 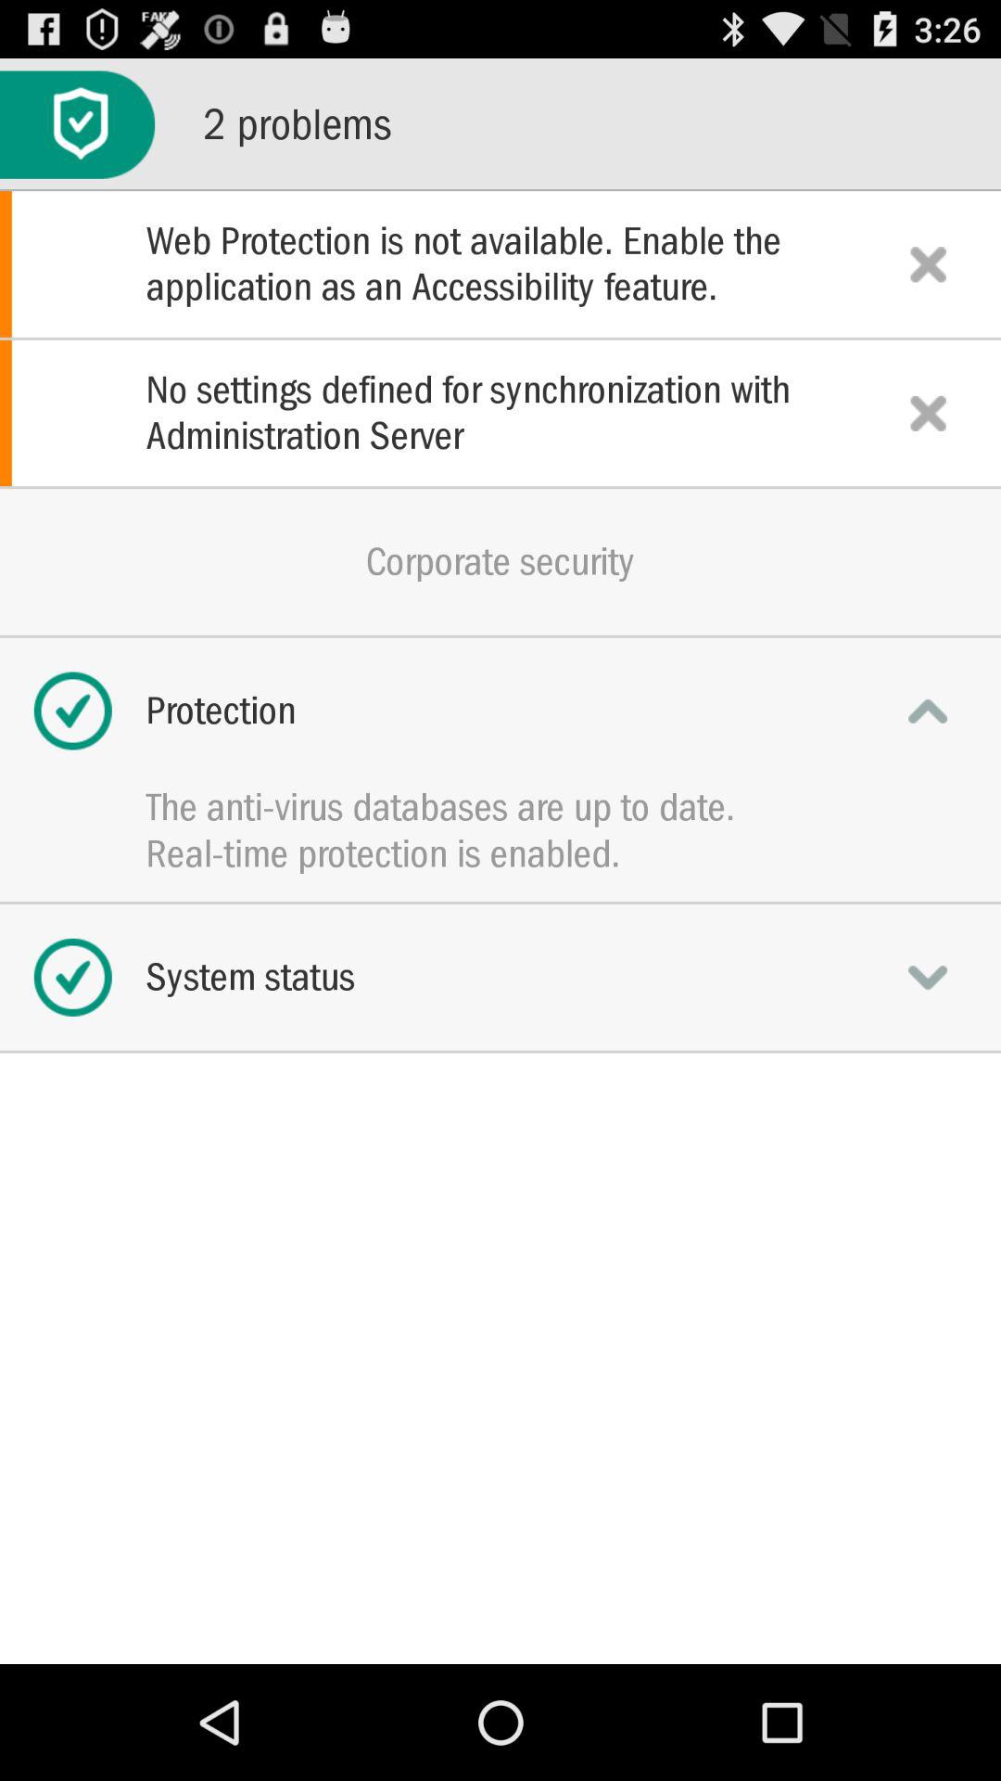 What do you see at coordinates (500, 978) in the screenshot?
I see `turn off the system status item` at bounding box center [500, 978].